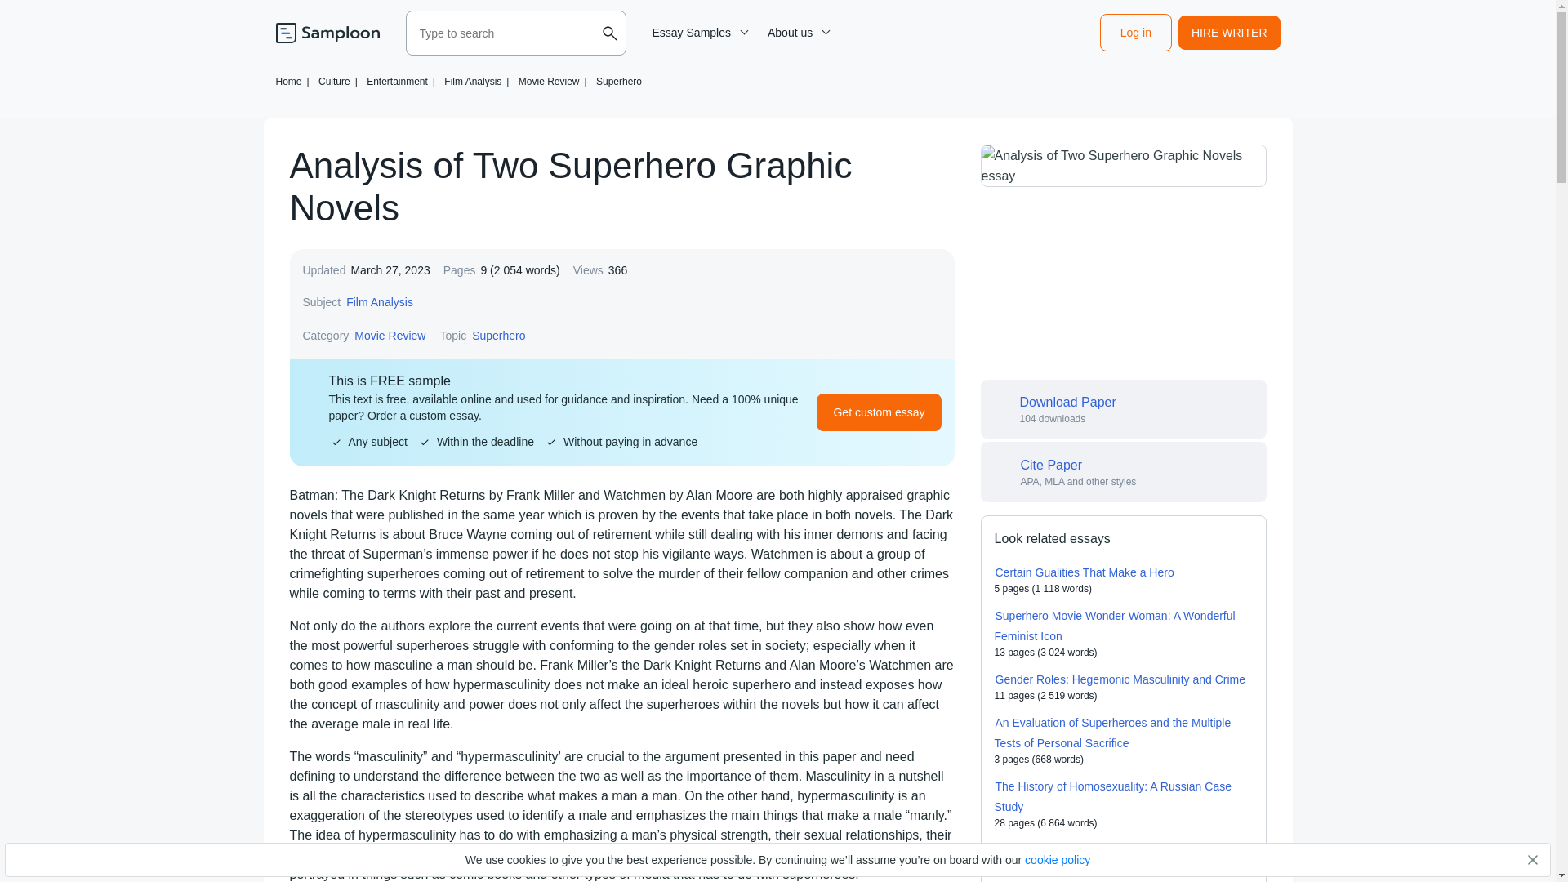 This screenshot has width=1568, height=882. What do you see at coordinates (697, 33) in the screenshot?
I see `Essay Samples` at bounding box center [697, 33].